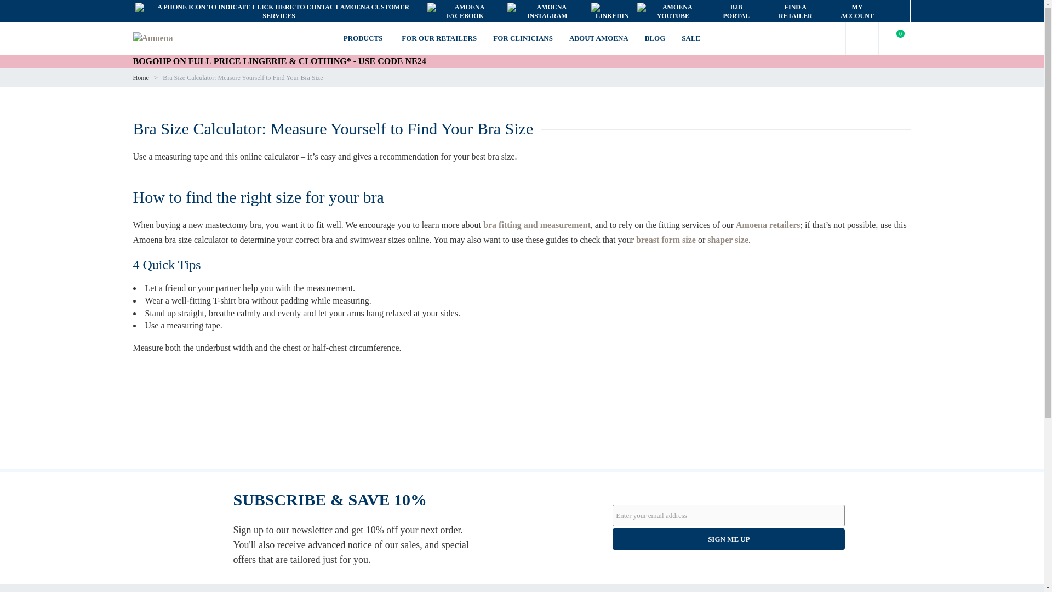  I want to click on Amoena YouTube, so click(673, 11).